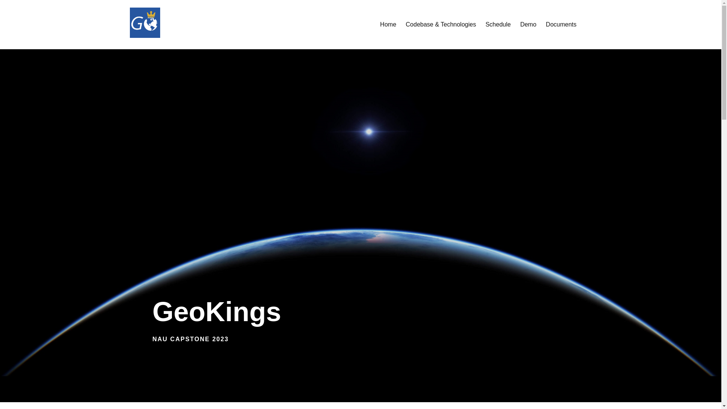  What do you see at coordinates (561, 24) in the screenshot?
I see `Documents` at bounding box center [561, 24].